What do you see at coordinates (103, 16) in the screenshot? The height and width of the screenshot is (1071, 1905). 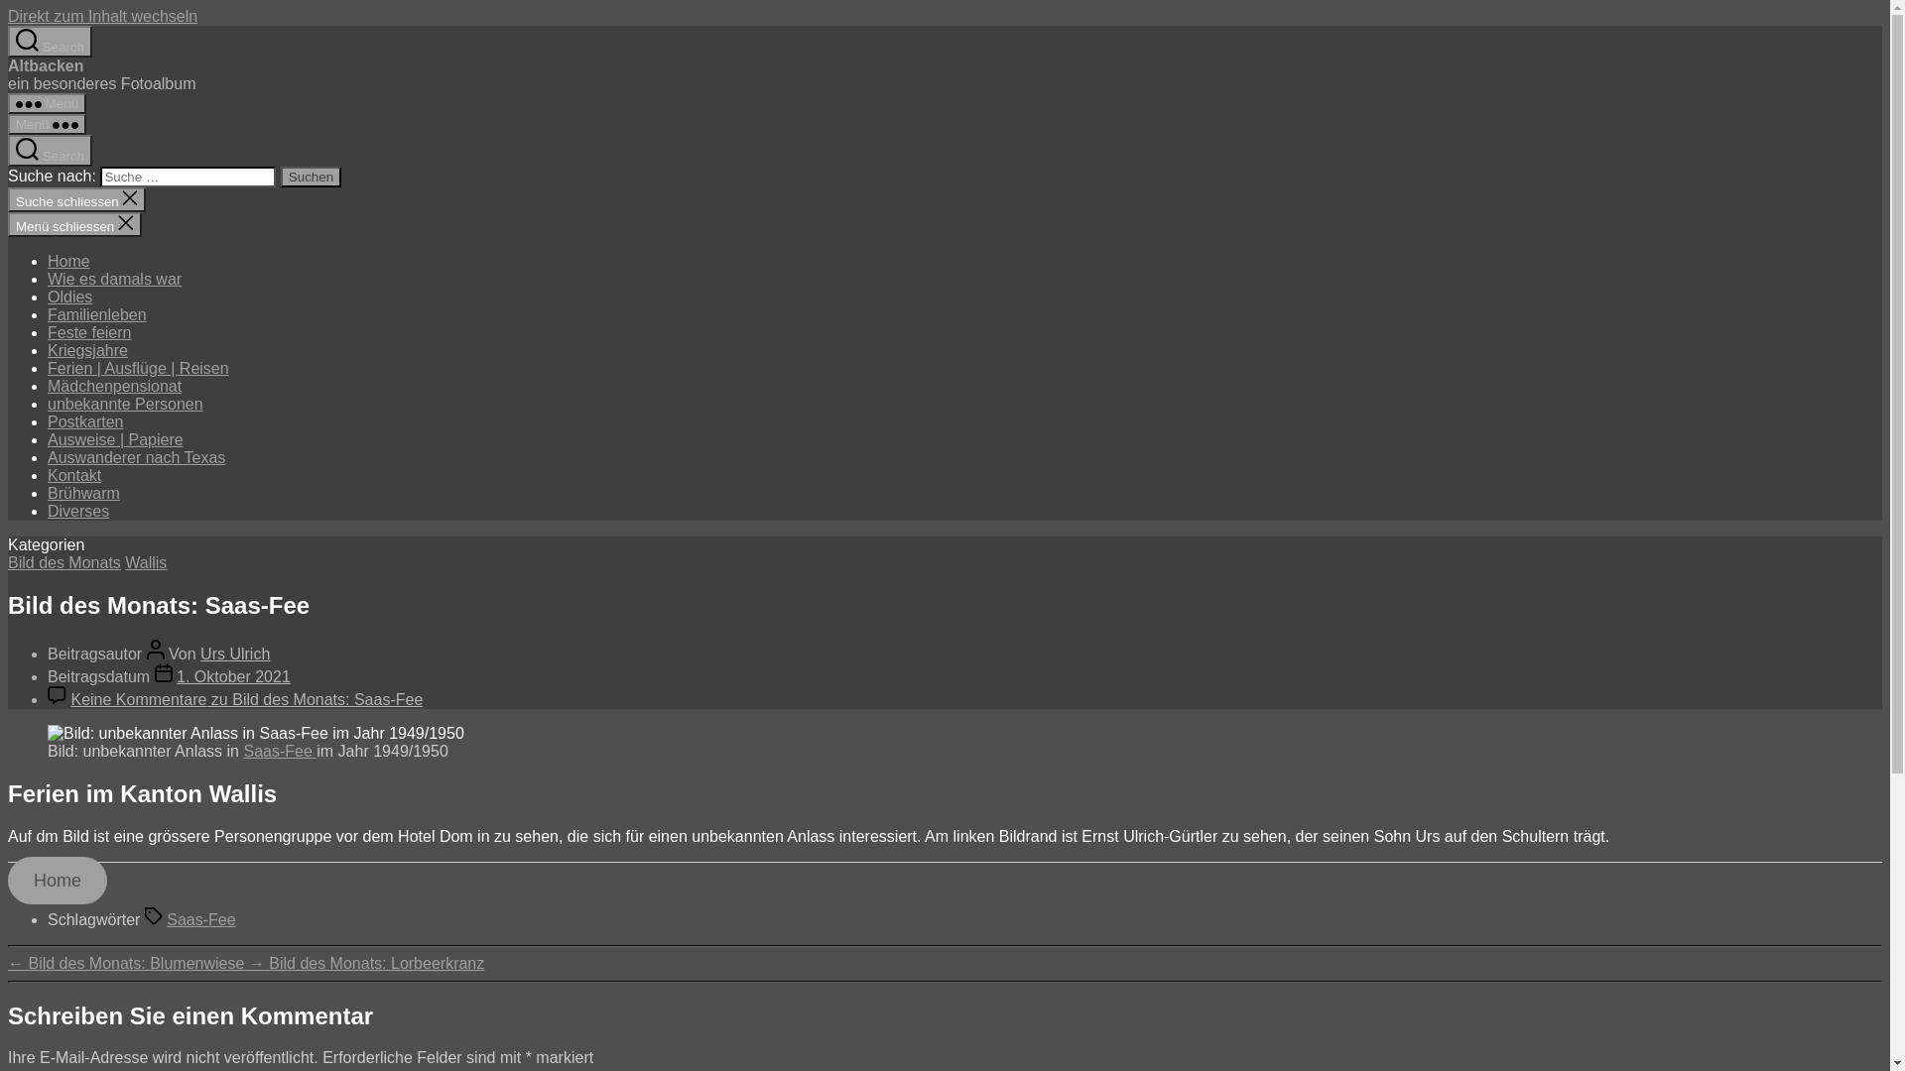 I see `Direkt zum Inhalt wechseln` at bounding box center [103, 16].